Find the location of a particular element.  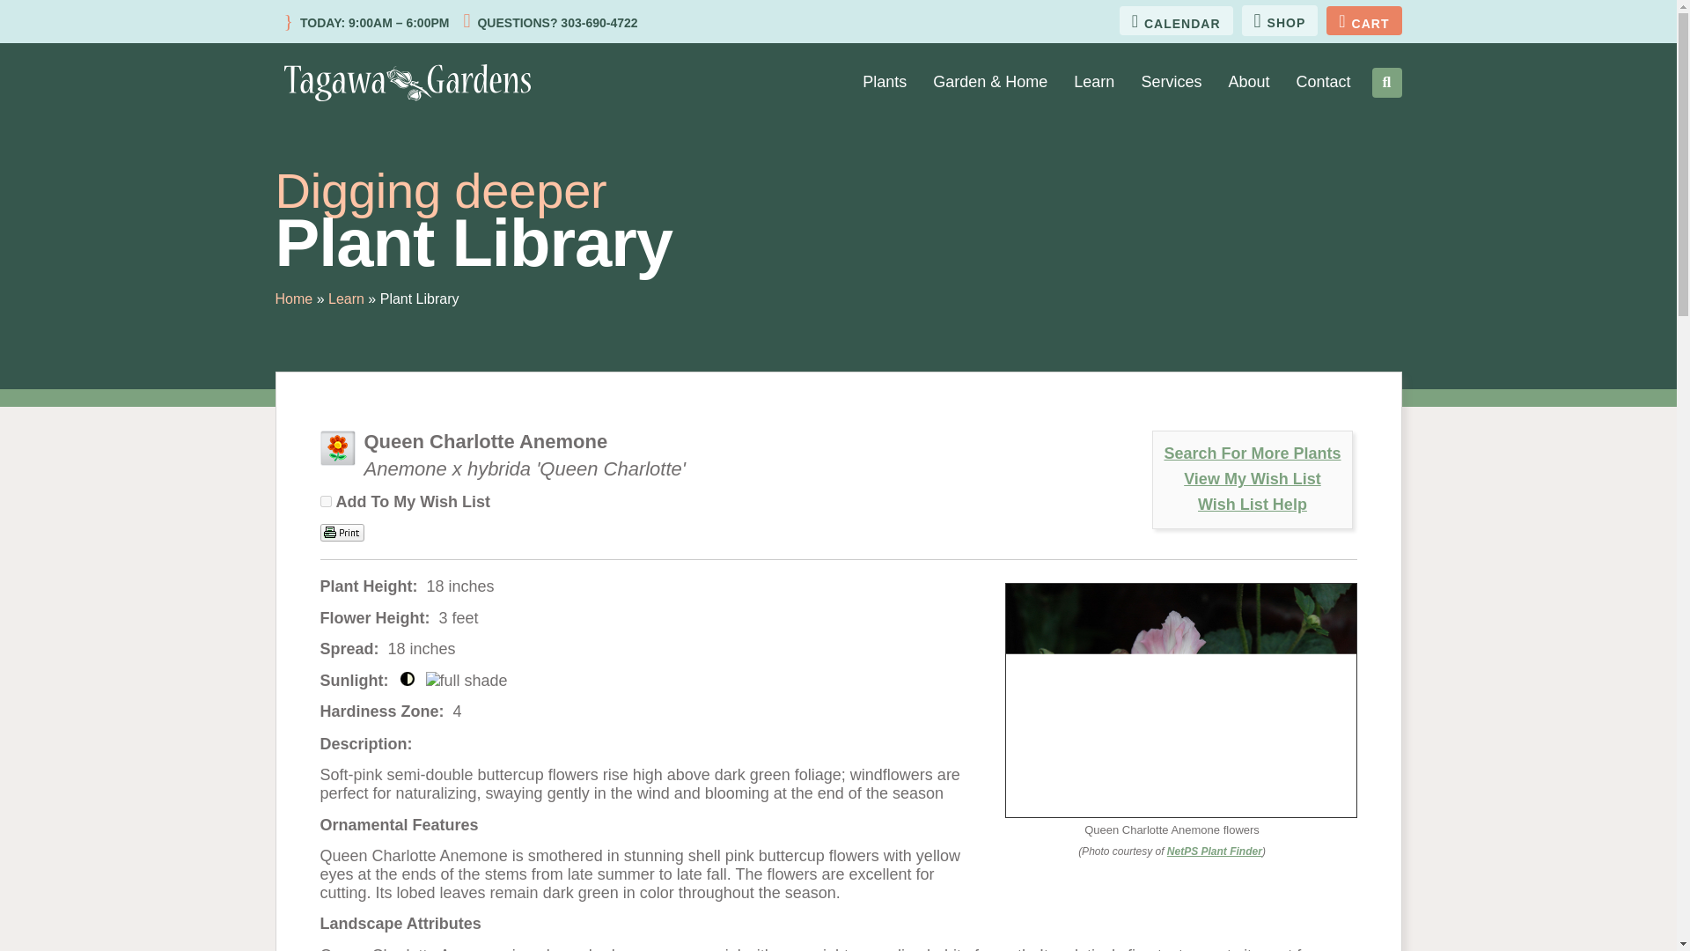

partial shade is located at coordinates (407, 678).